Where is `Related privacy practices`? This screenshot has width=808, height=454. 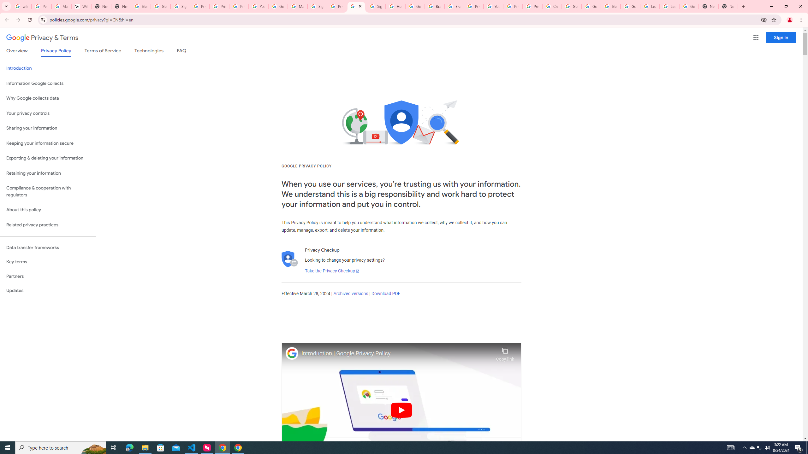 Related privacy practices is located at coordinates (48, 225).